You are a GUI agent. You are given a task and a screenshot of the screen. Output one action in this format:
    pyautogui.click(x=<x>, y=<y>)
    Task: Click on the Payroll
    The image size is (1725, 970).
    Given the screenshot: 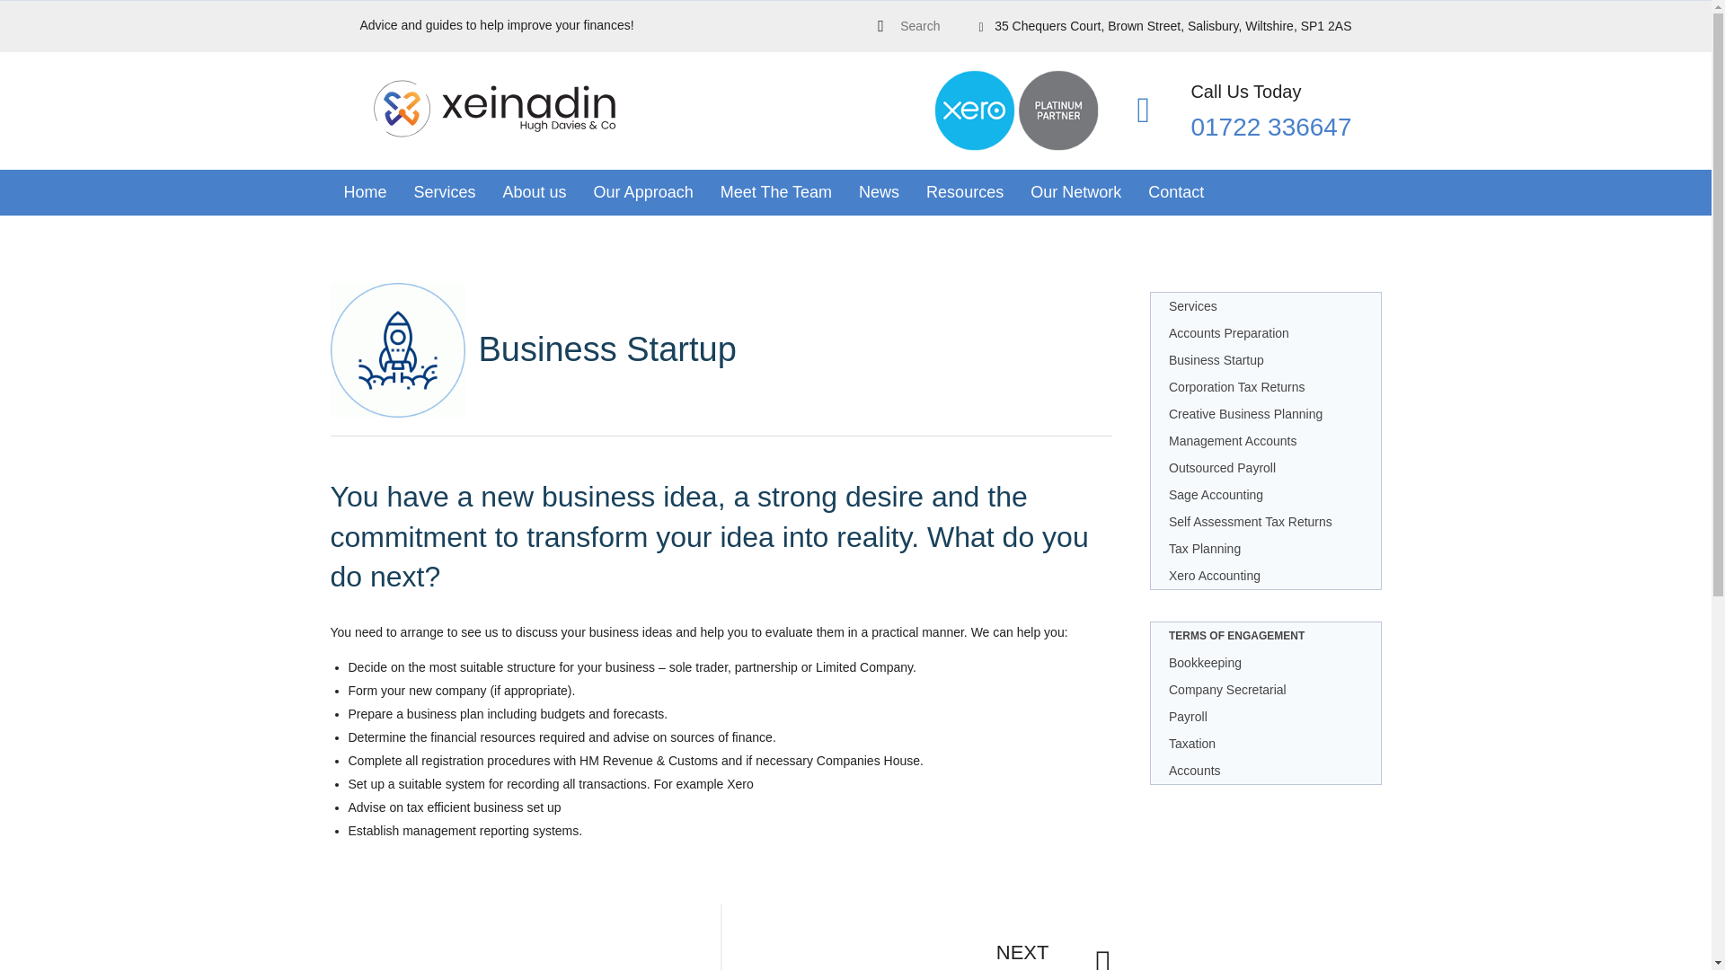 What is the action you would take?
    pyautogui.click(x=1265, y=717)
    